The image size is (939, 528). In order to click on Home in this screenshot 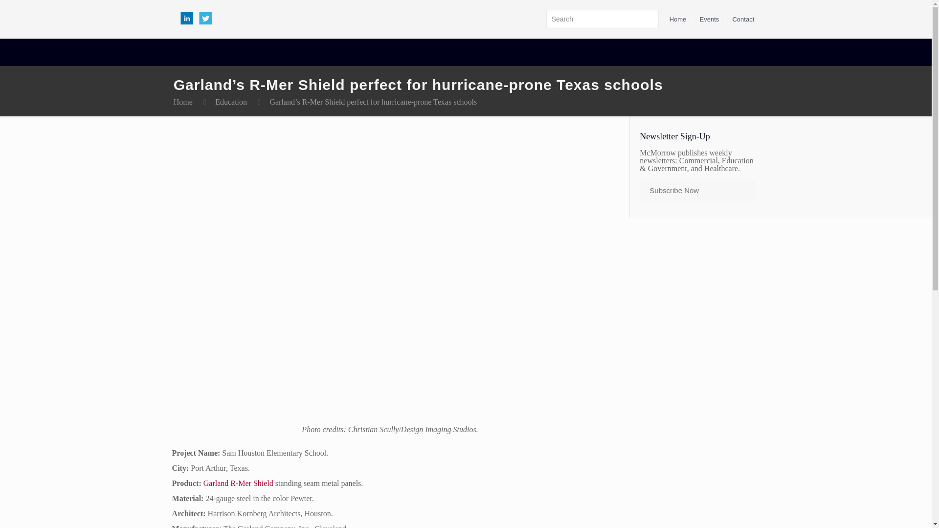, I will do `click(678, 20)`.